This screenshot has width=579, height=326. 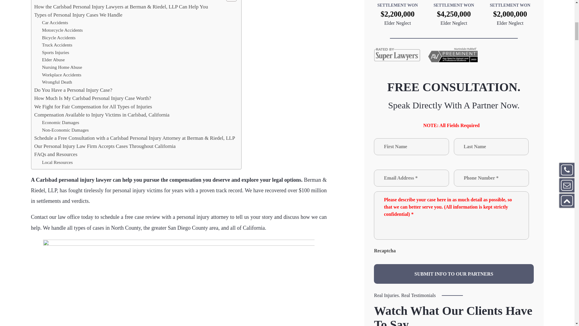 I want to click on Elder Abuse, so click(x=53, y=60).